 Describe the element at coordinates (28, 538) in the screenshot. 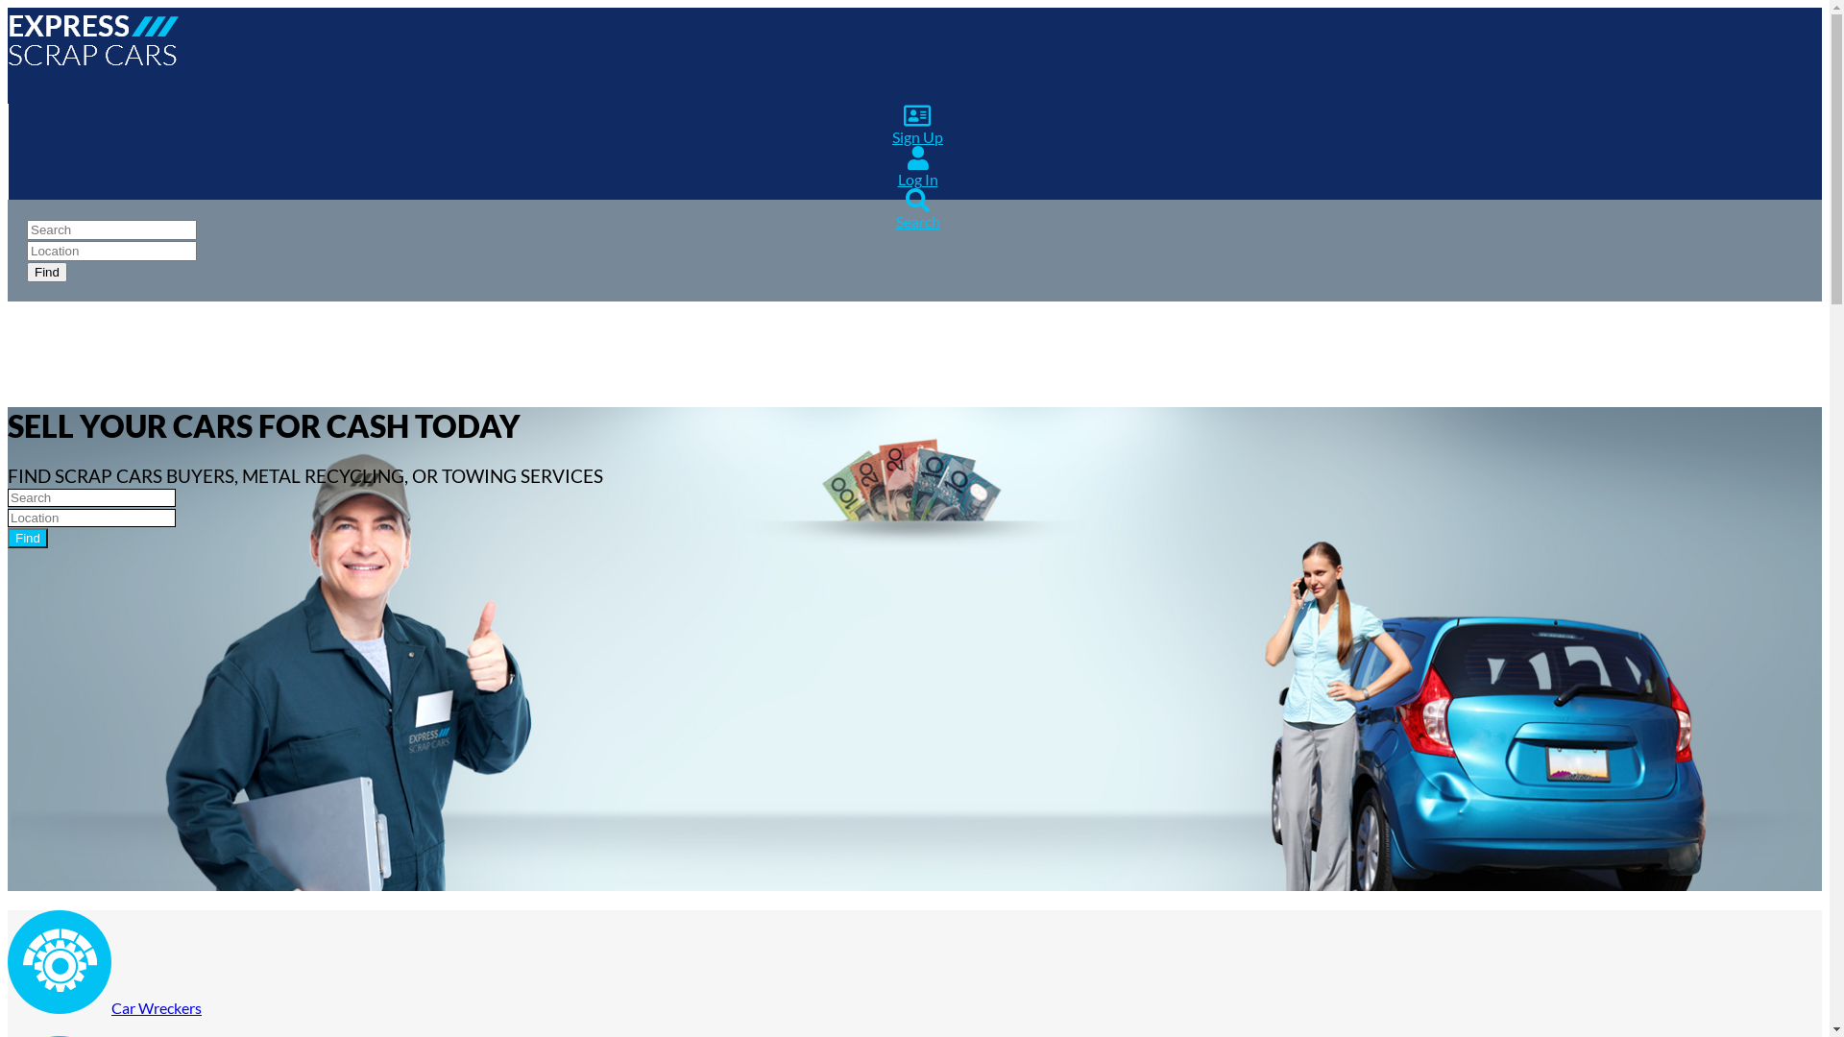

I see `Find` at that location.